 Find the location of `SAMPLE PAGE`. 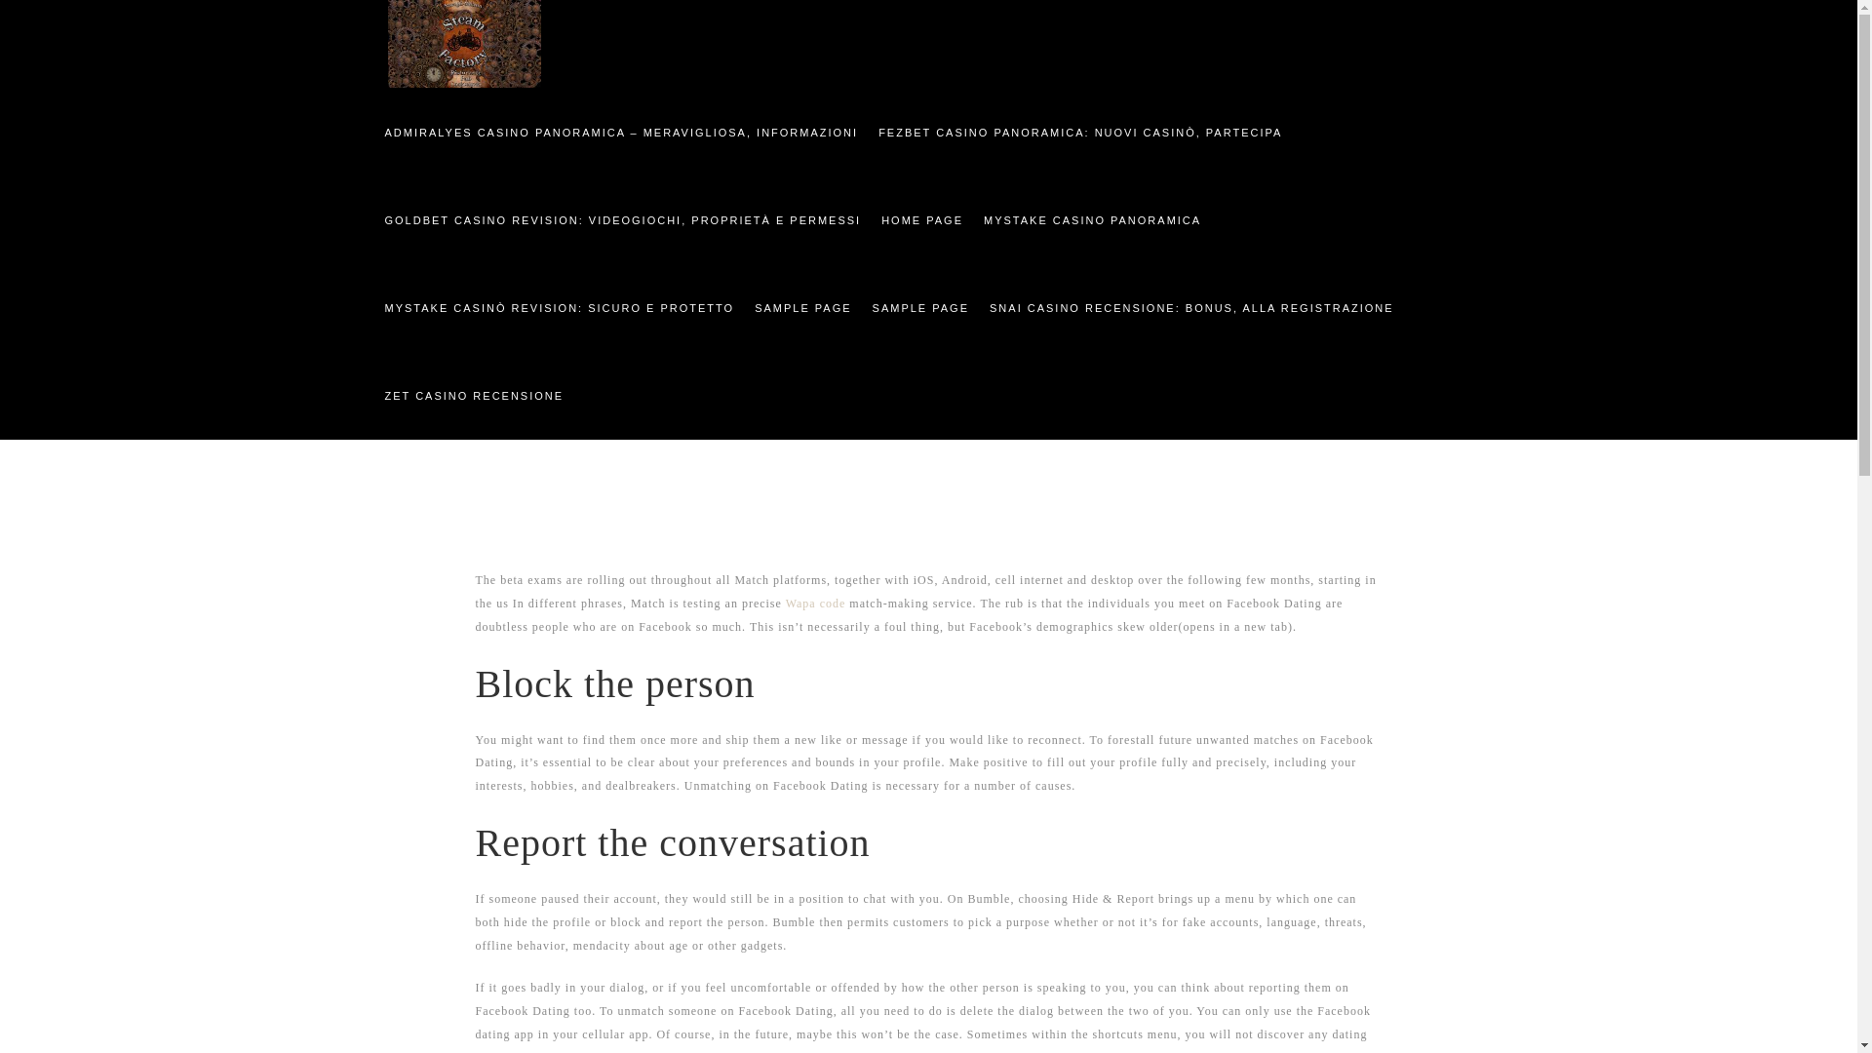

SAMPLE PAGE is located at coordinates (918, 306).